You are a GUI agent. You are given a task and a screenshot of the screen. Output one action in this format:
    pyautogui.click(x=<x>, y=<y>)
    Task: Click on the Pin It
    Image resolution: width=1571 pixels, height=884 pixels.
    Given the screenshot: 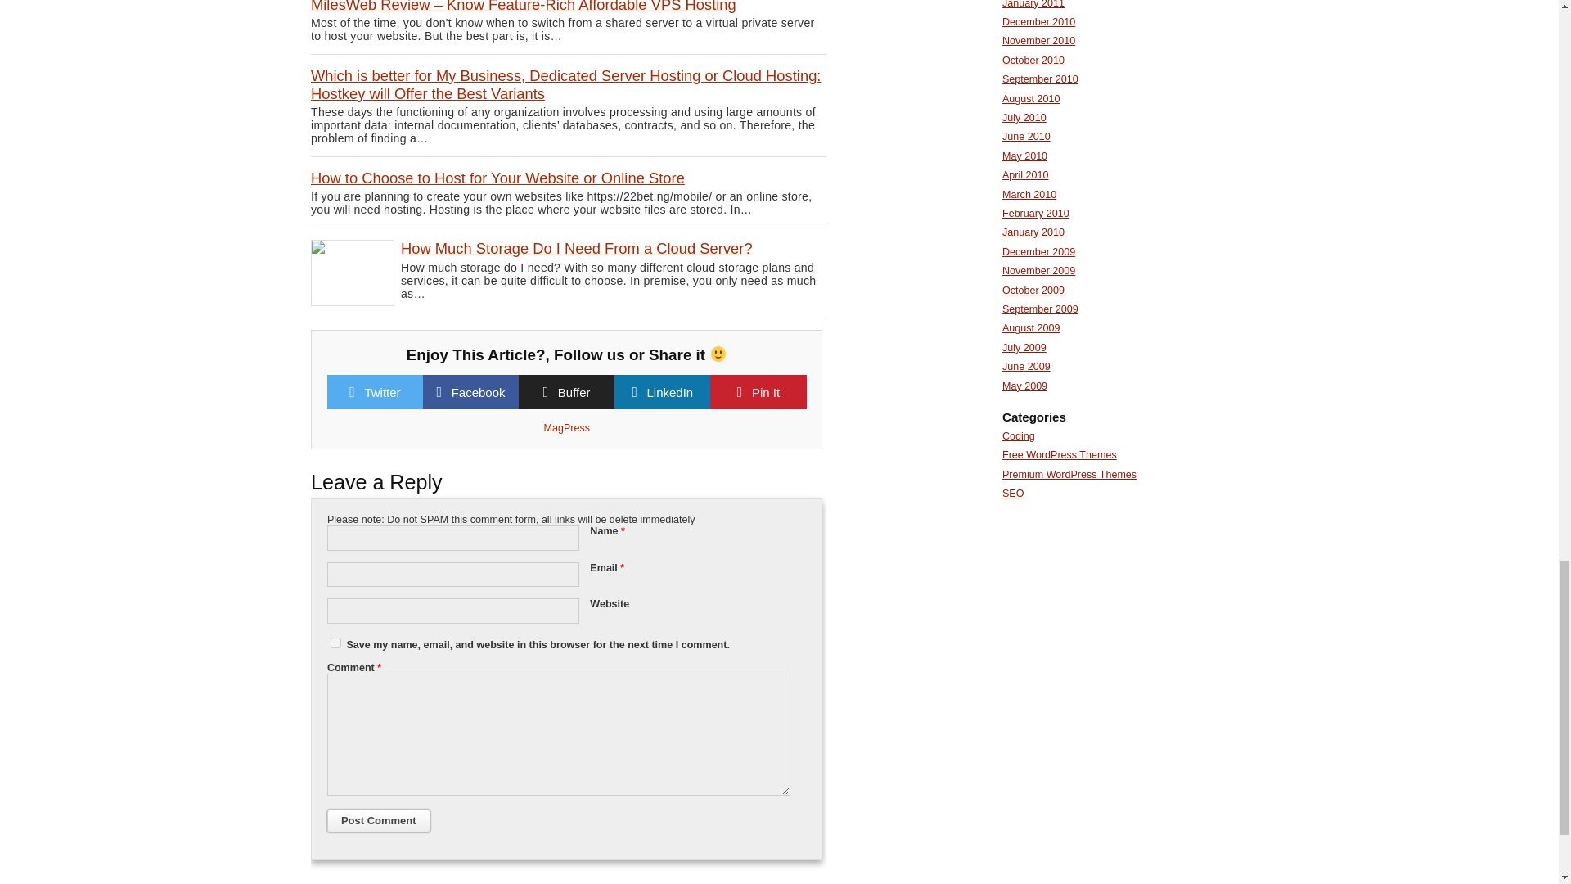 What is the action you would take?
    pyautogui.click(x=766, y=392)
    